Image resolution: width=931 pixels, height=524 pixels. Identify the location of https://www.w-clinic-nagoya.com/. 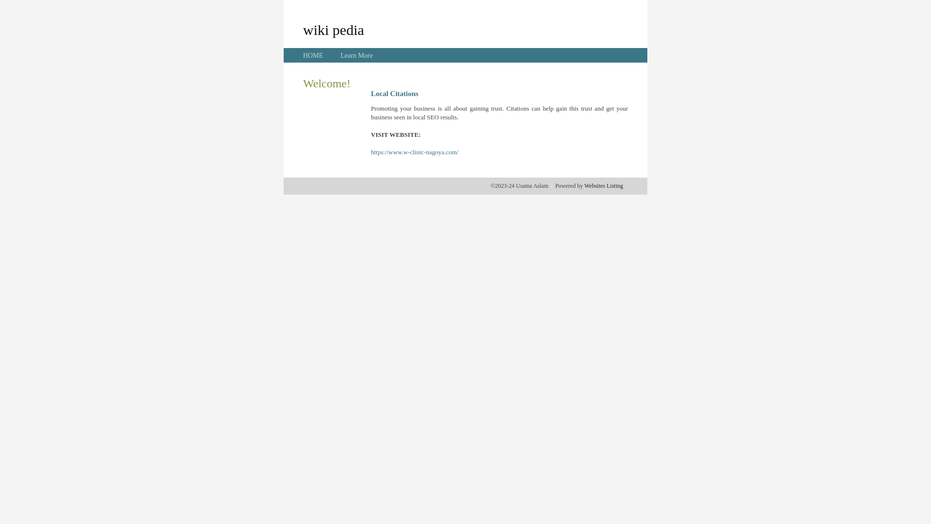
(415, 152).